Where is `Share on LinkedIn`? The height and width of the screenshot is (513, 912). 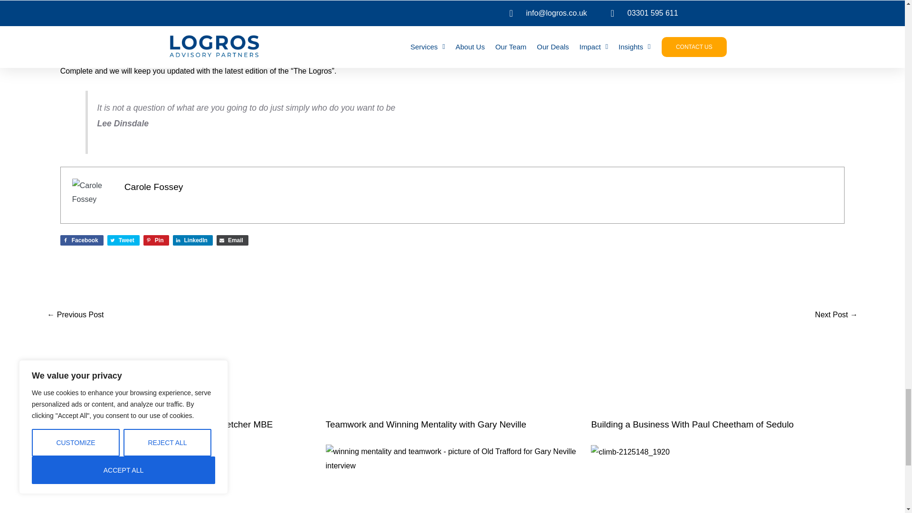
Share on LinkedIn is located at coordinates (193, 240).